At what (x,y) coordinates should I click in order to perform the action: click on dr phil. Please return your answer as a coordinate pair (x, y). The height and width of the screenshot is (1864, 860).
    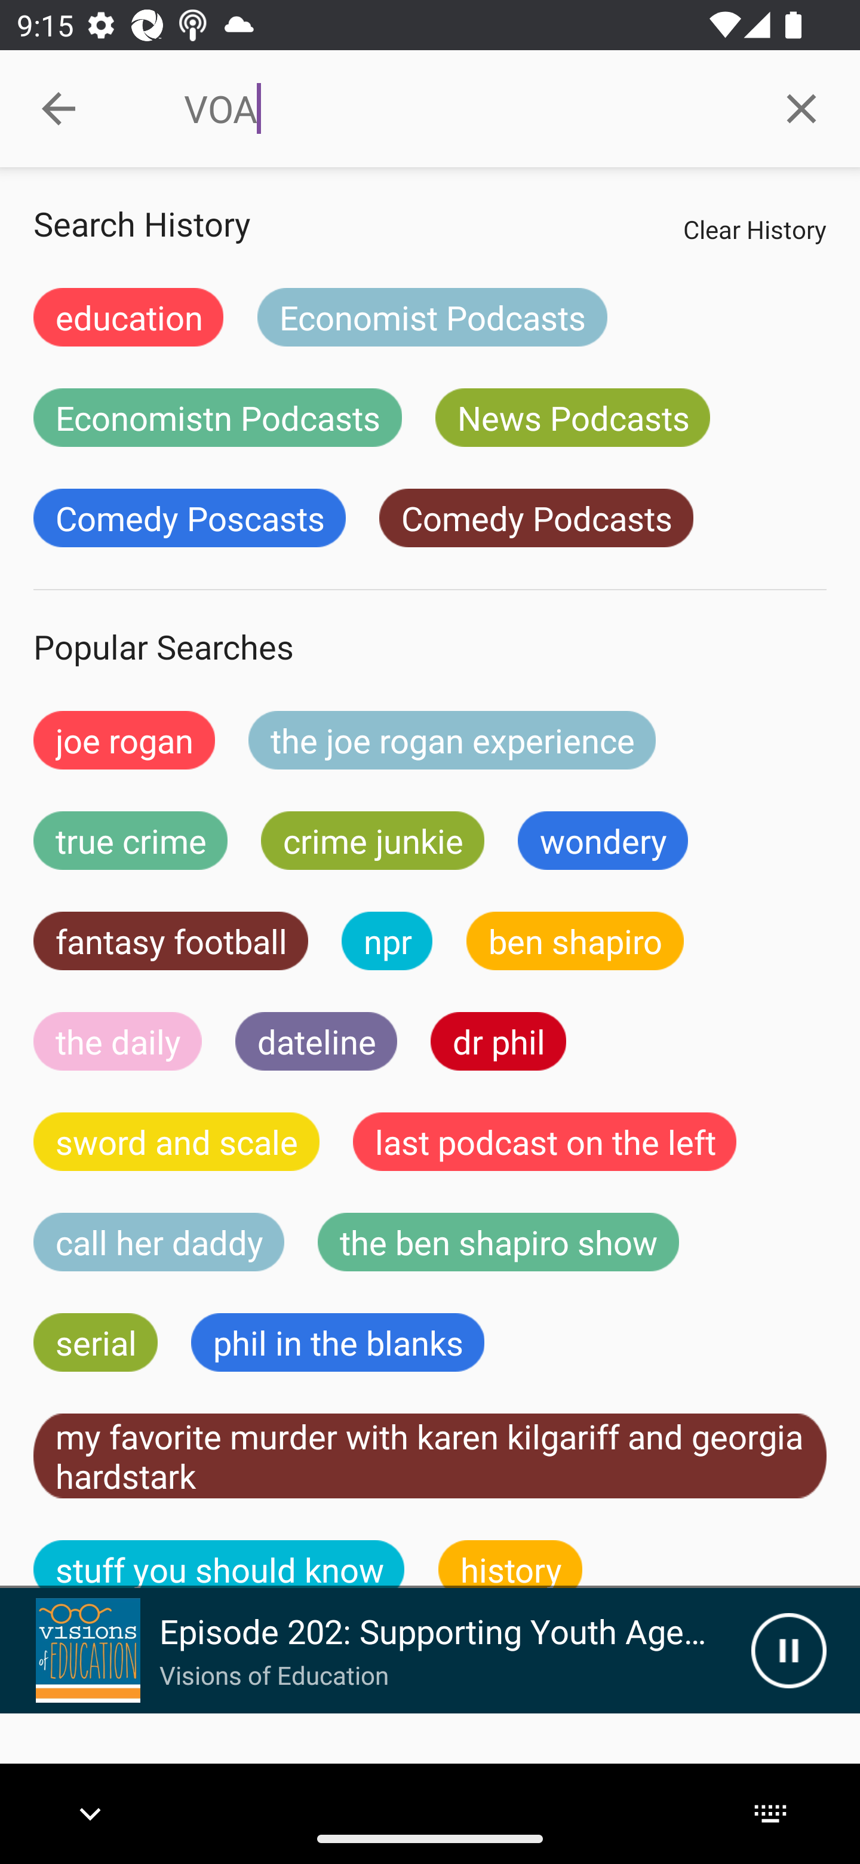
    Looking at the image, I should click on (498, 1041).